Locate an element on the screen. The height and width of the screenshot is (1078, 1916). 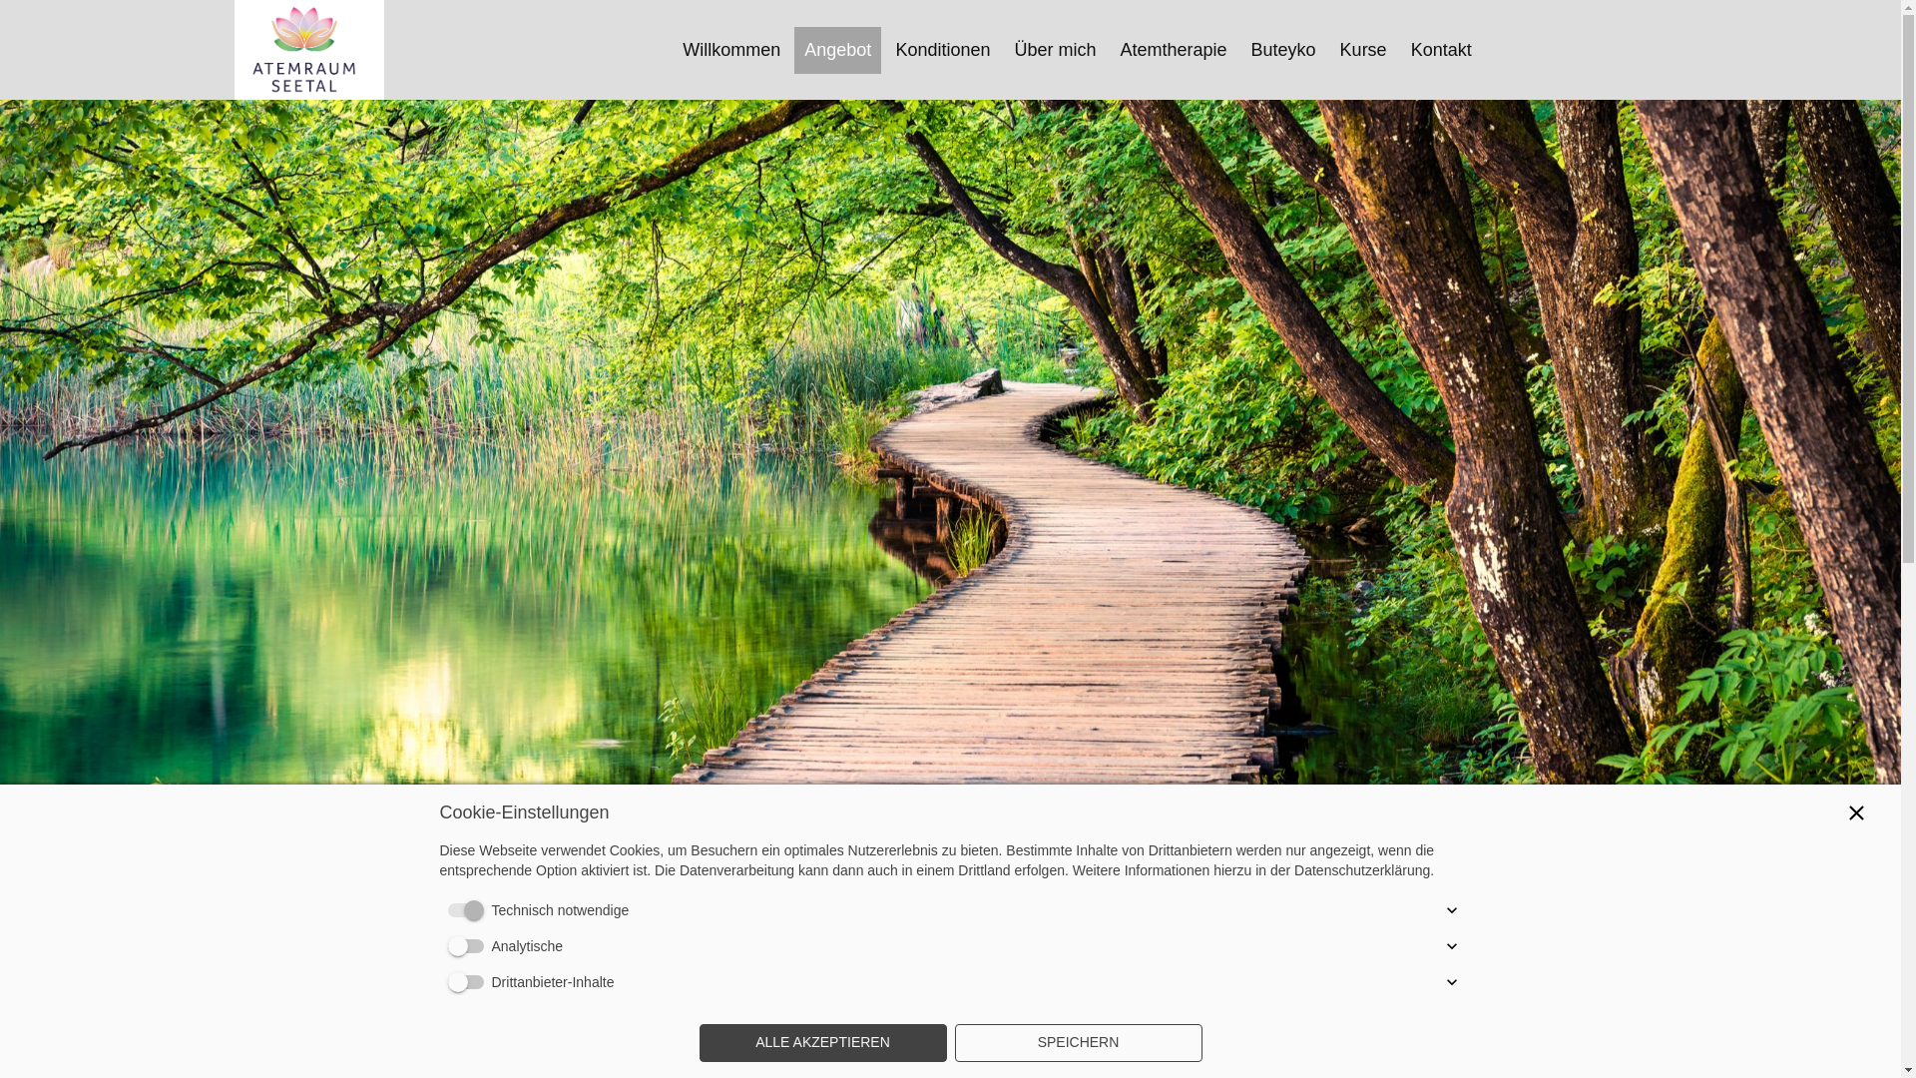
Atemtherapie is located at coordinates (1174, 50).